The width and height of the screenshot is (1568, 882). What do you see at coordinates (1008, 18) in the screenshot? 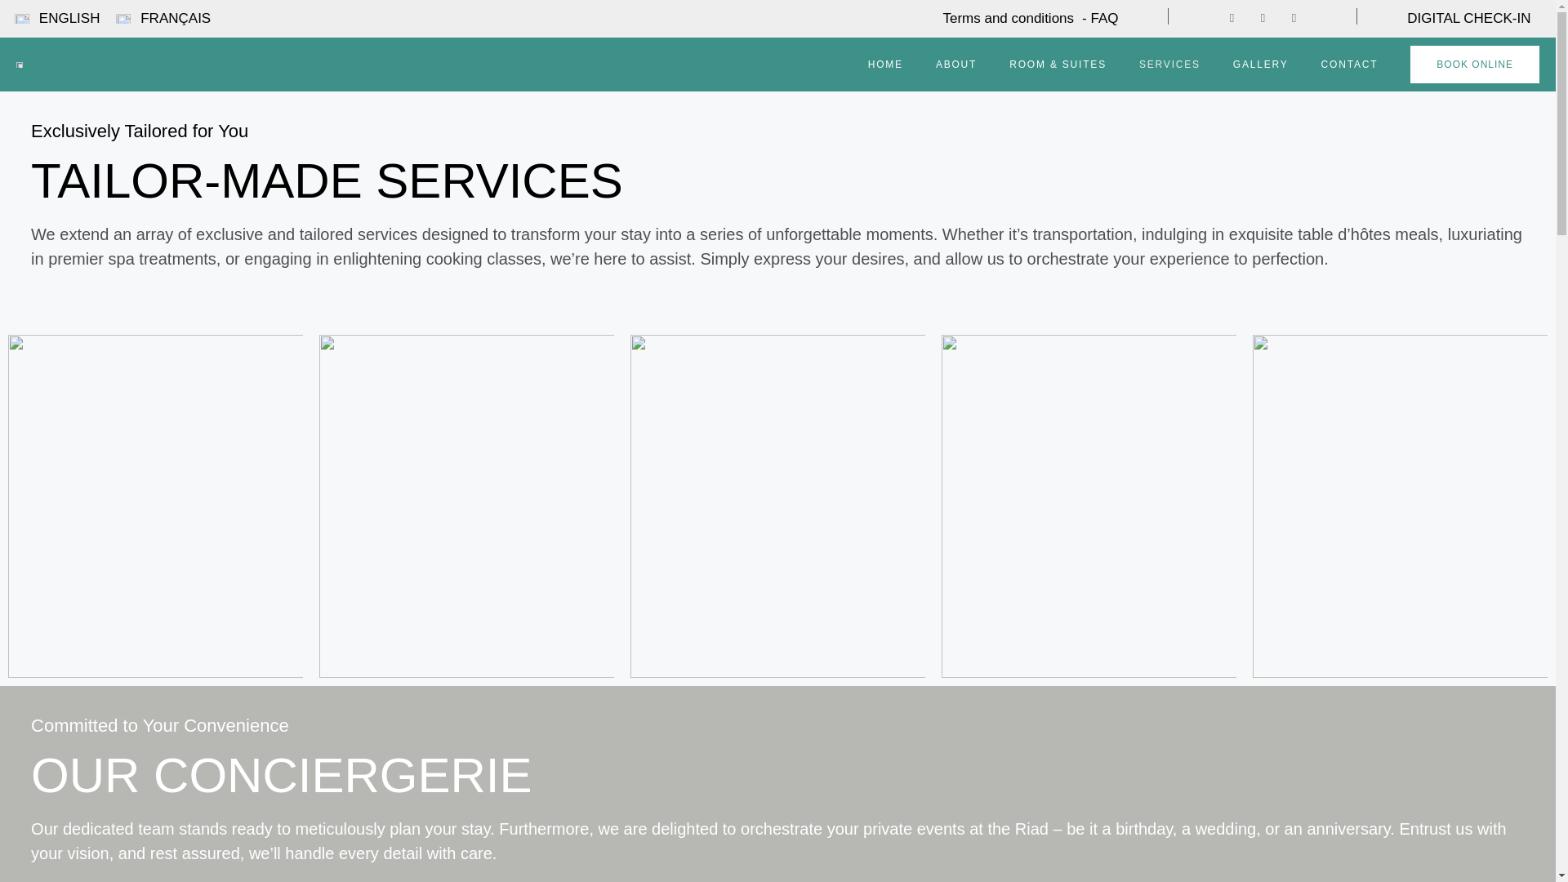
I see `Terms and conditions` at bounding box center [1008, 18].